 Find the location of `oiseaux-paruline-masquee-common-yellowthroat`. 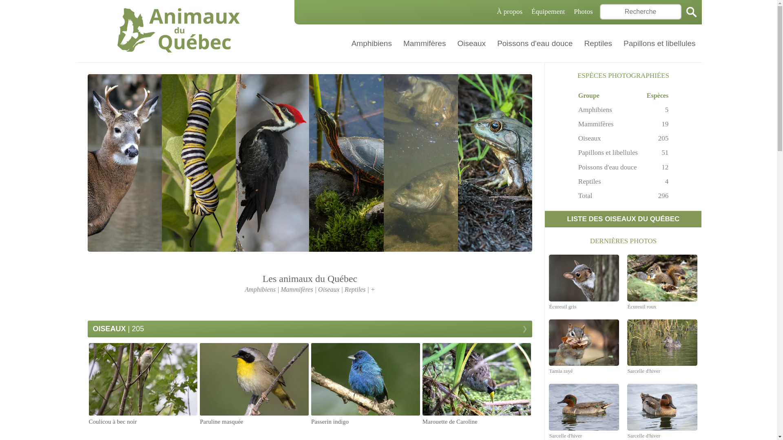

oiseaux-paruline-masquee-common-yellowthroat is located at coordinates (254, 379).